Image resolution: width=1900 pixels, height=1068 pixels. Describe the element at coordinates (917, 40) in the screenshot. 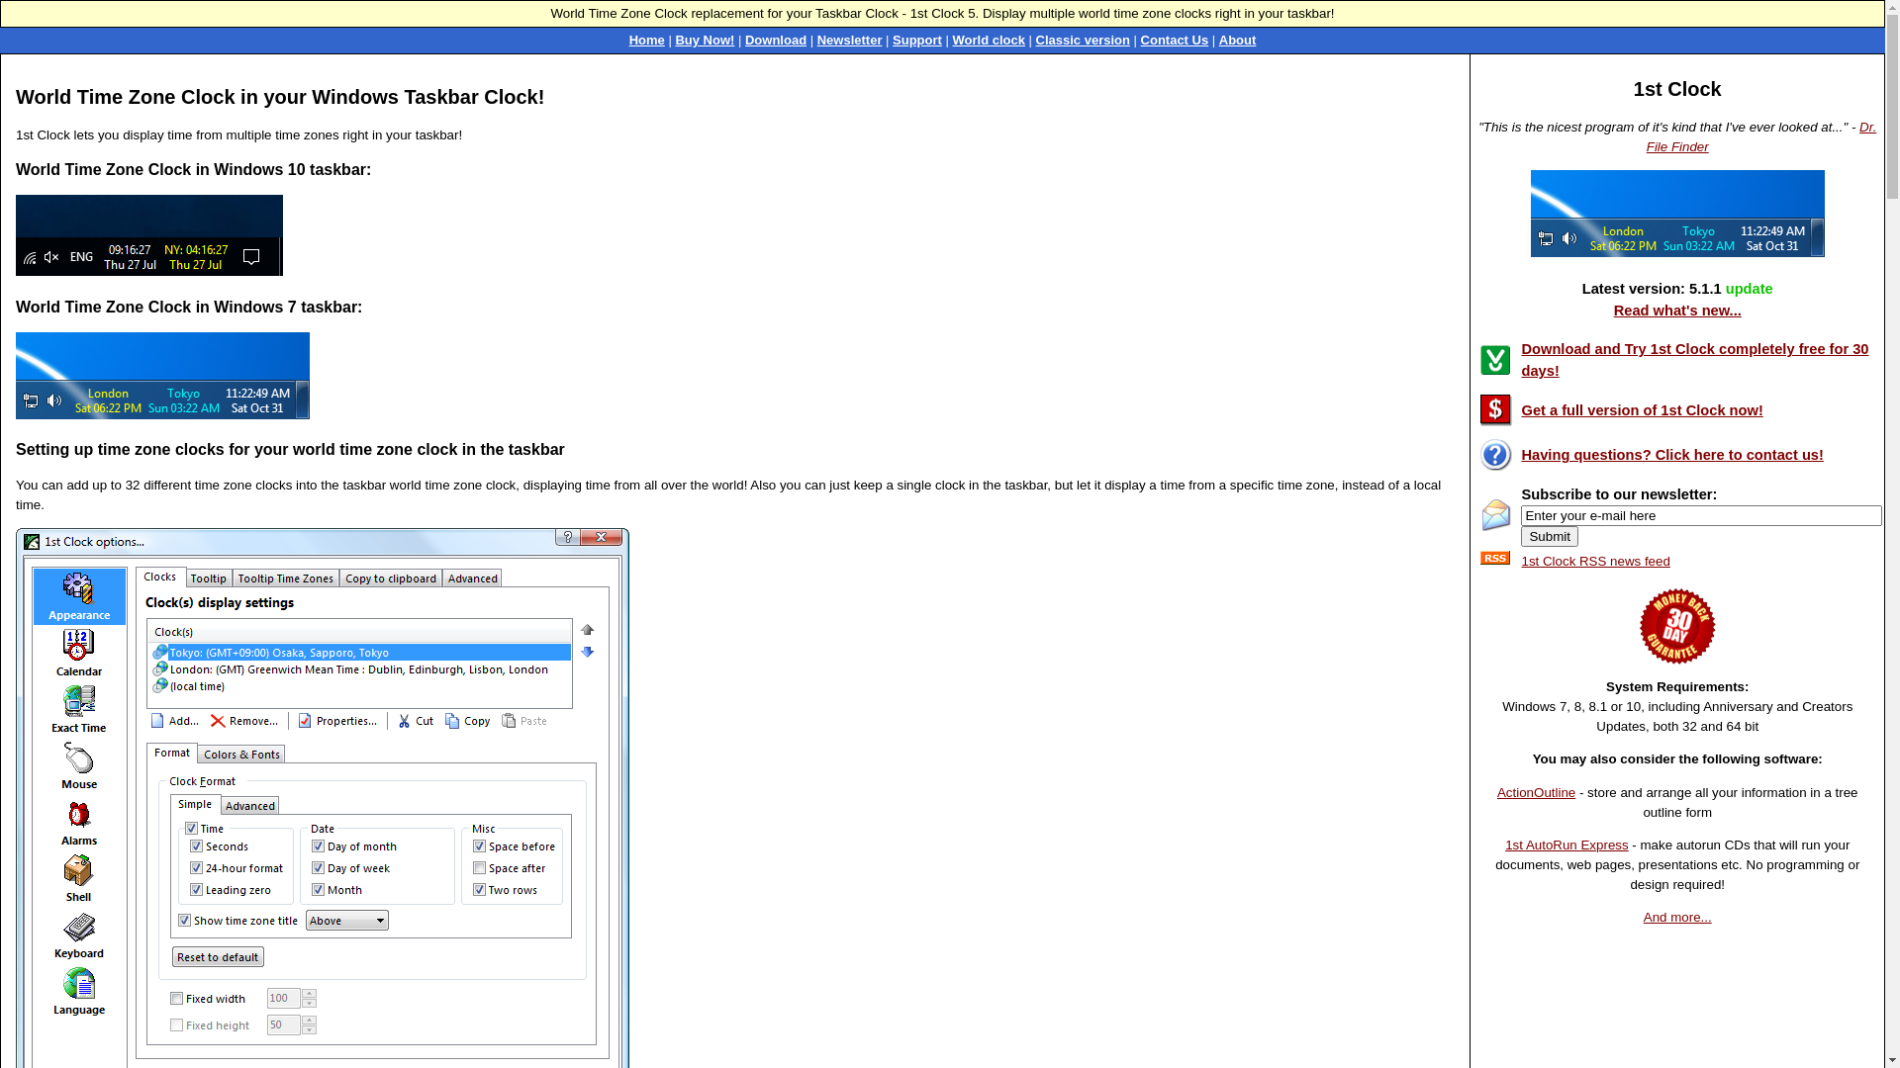

I see `Support` at that location.